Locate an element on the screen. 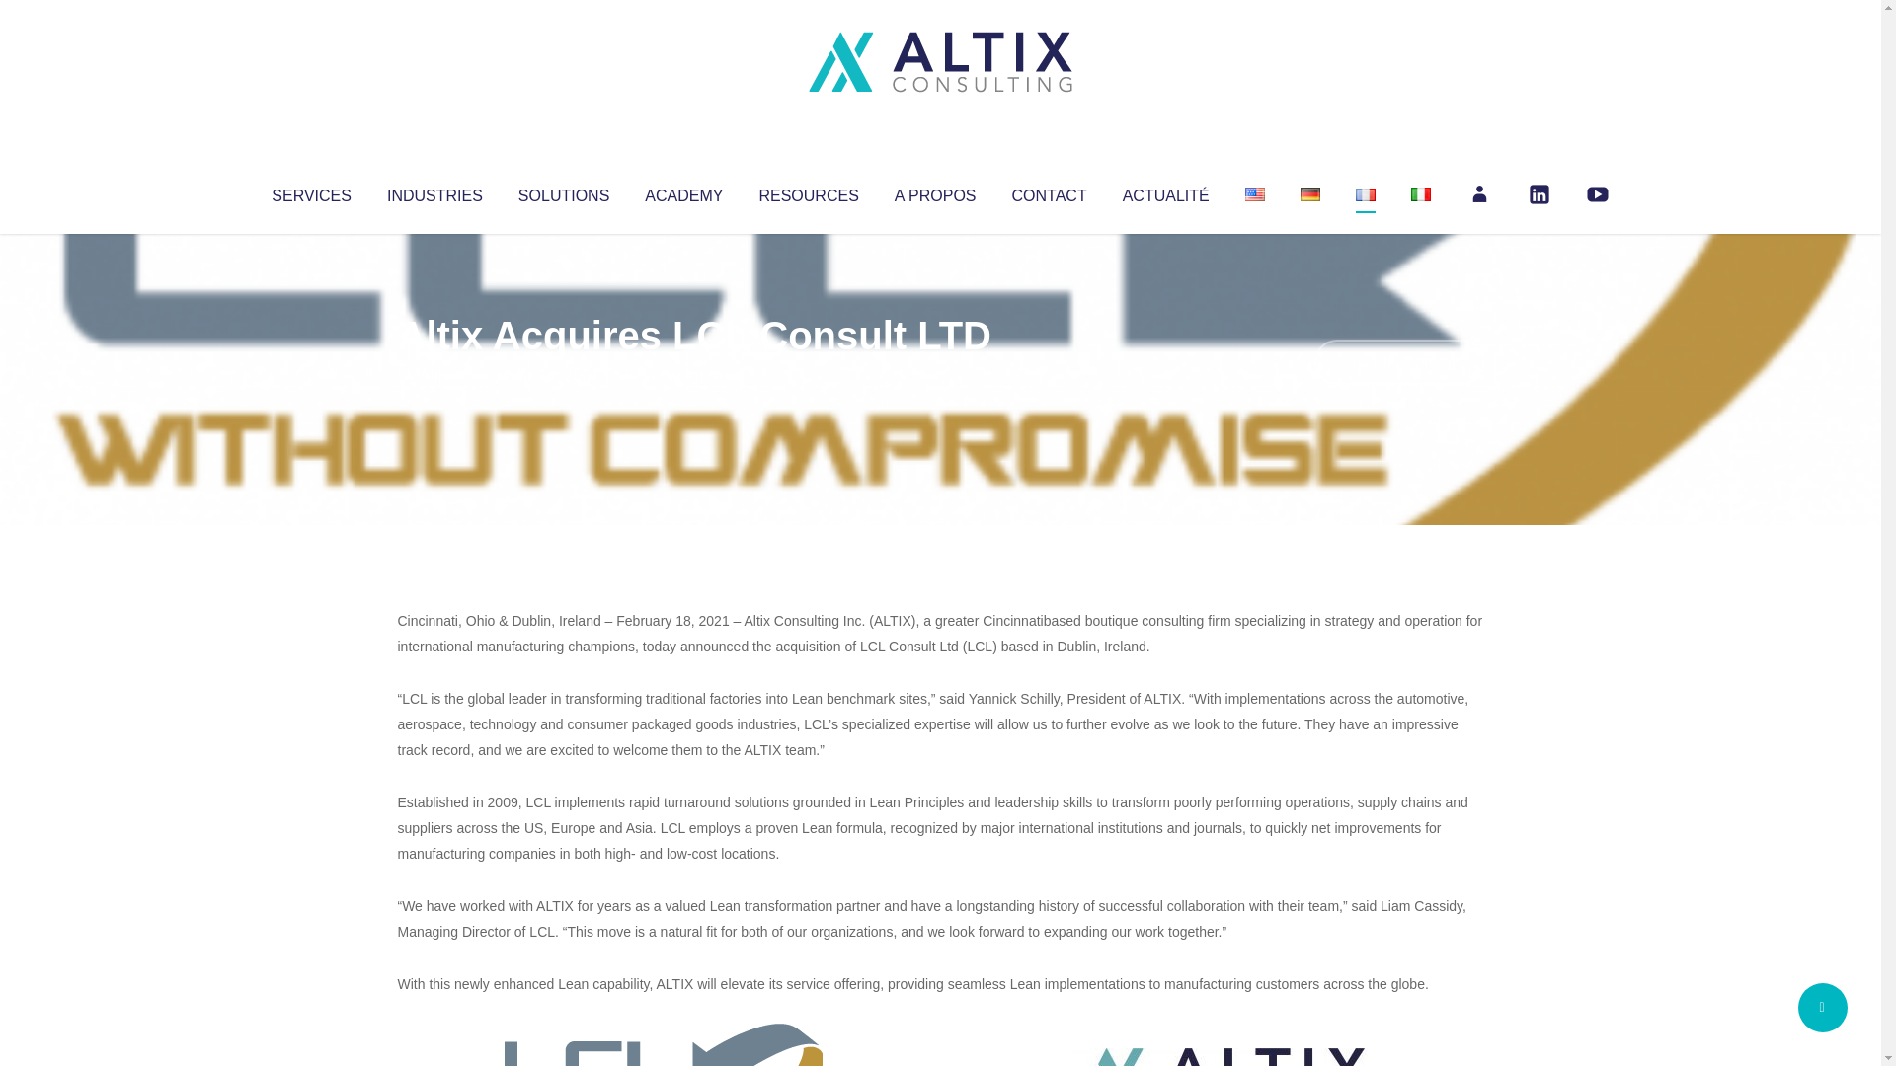  SOLUTIONS is located at coordinates (563, 191).